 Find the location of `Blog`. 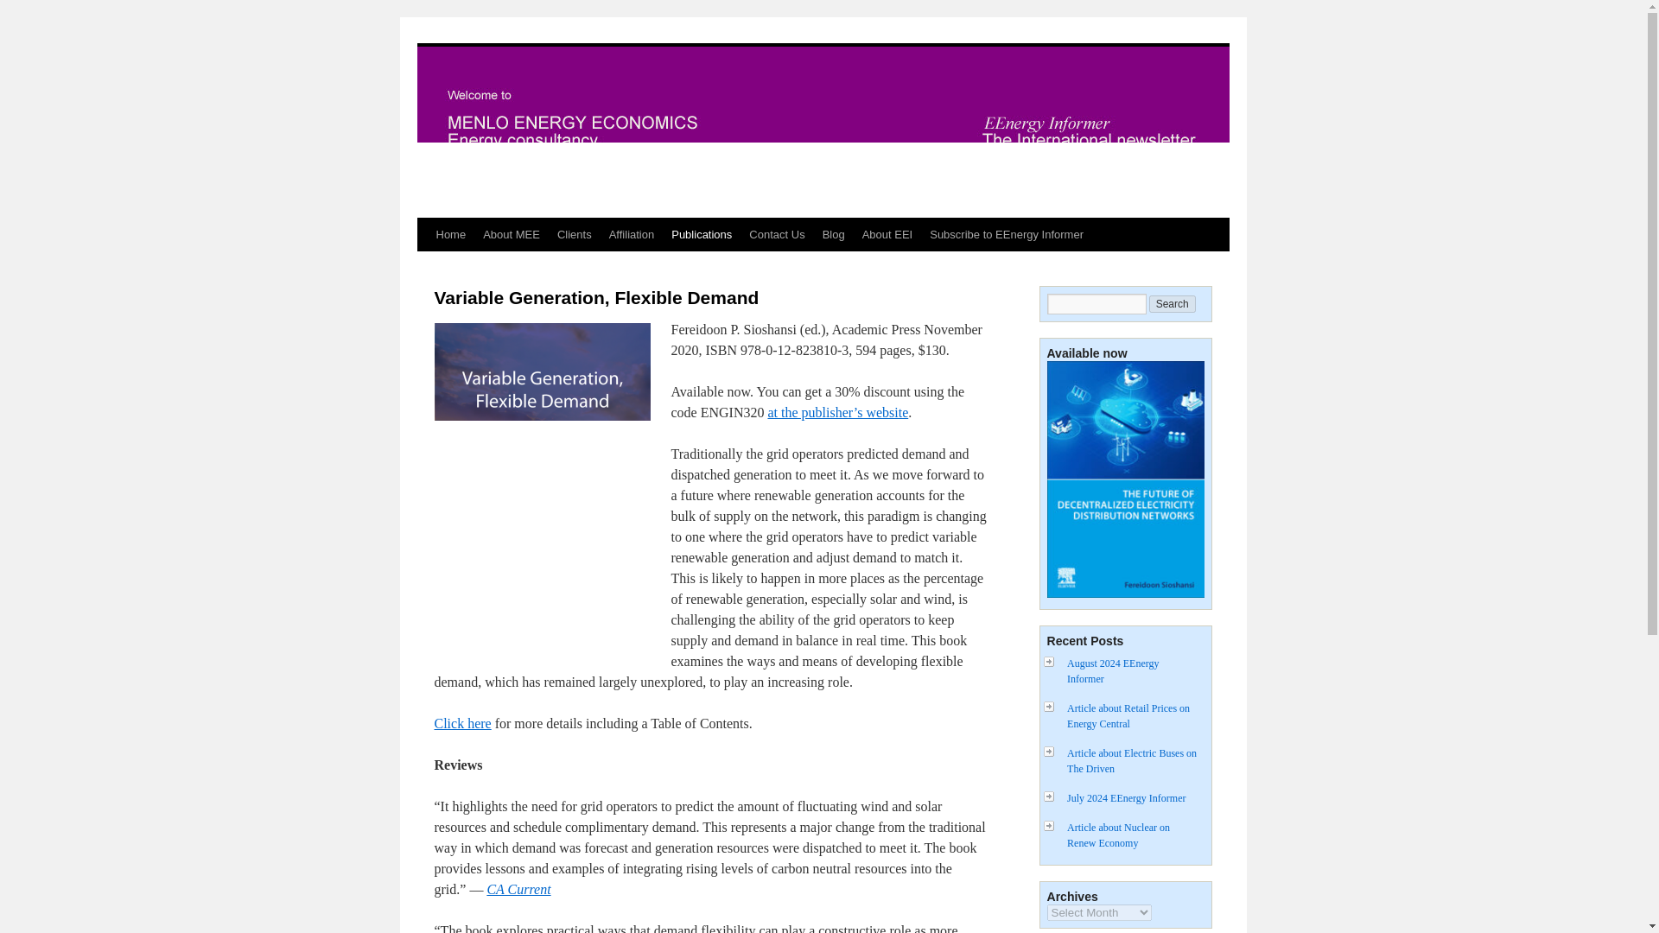

Blog is located at coordinates (834, 234).